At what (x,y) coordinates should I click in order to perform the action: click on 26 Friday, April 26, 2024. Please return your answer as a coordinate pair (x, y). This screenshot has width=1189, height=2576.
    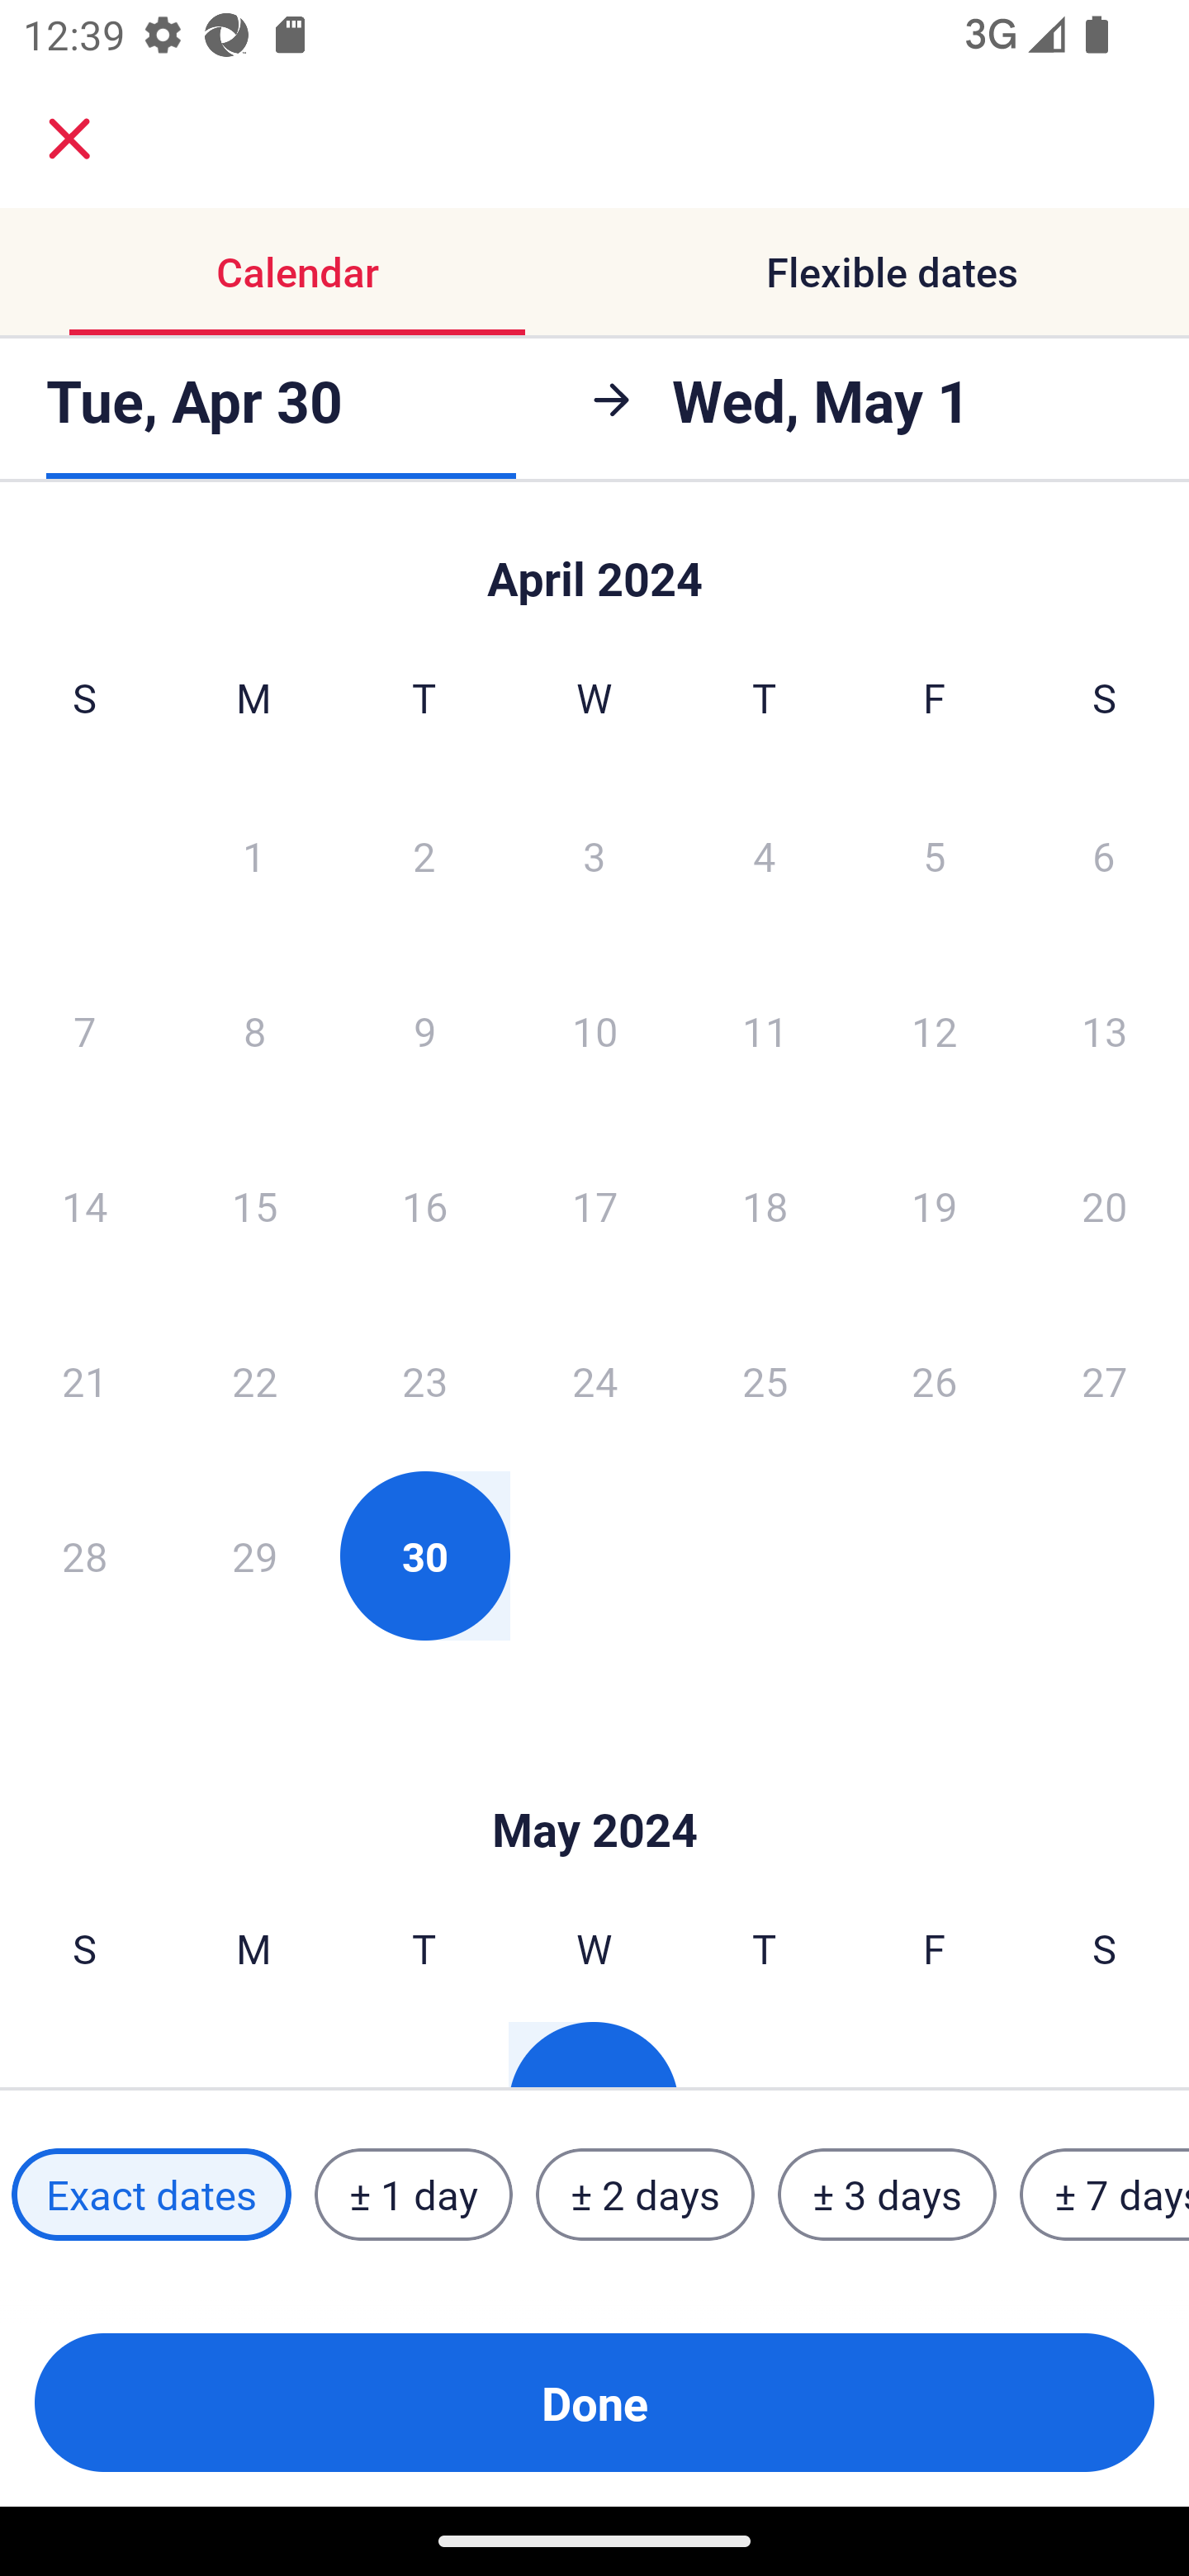
    Looking at the image, I should click on (935, 1380).